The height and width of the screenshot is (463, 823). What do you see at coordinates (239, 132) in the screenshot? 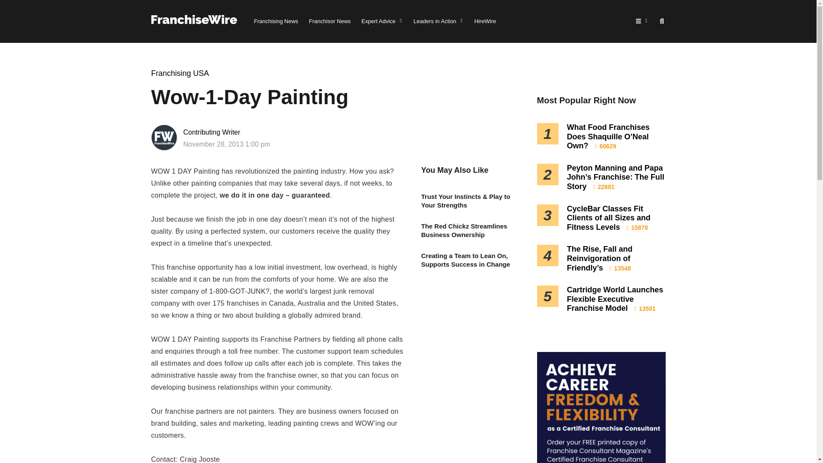
I see `Contributing Writer` at bounding box center [239, 132].